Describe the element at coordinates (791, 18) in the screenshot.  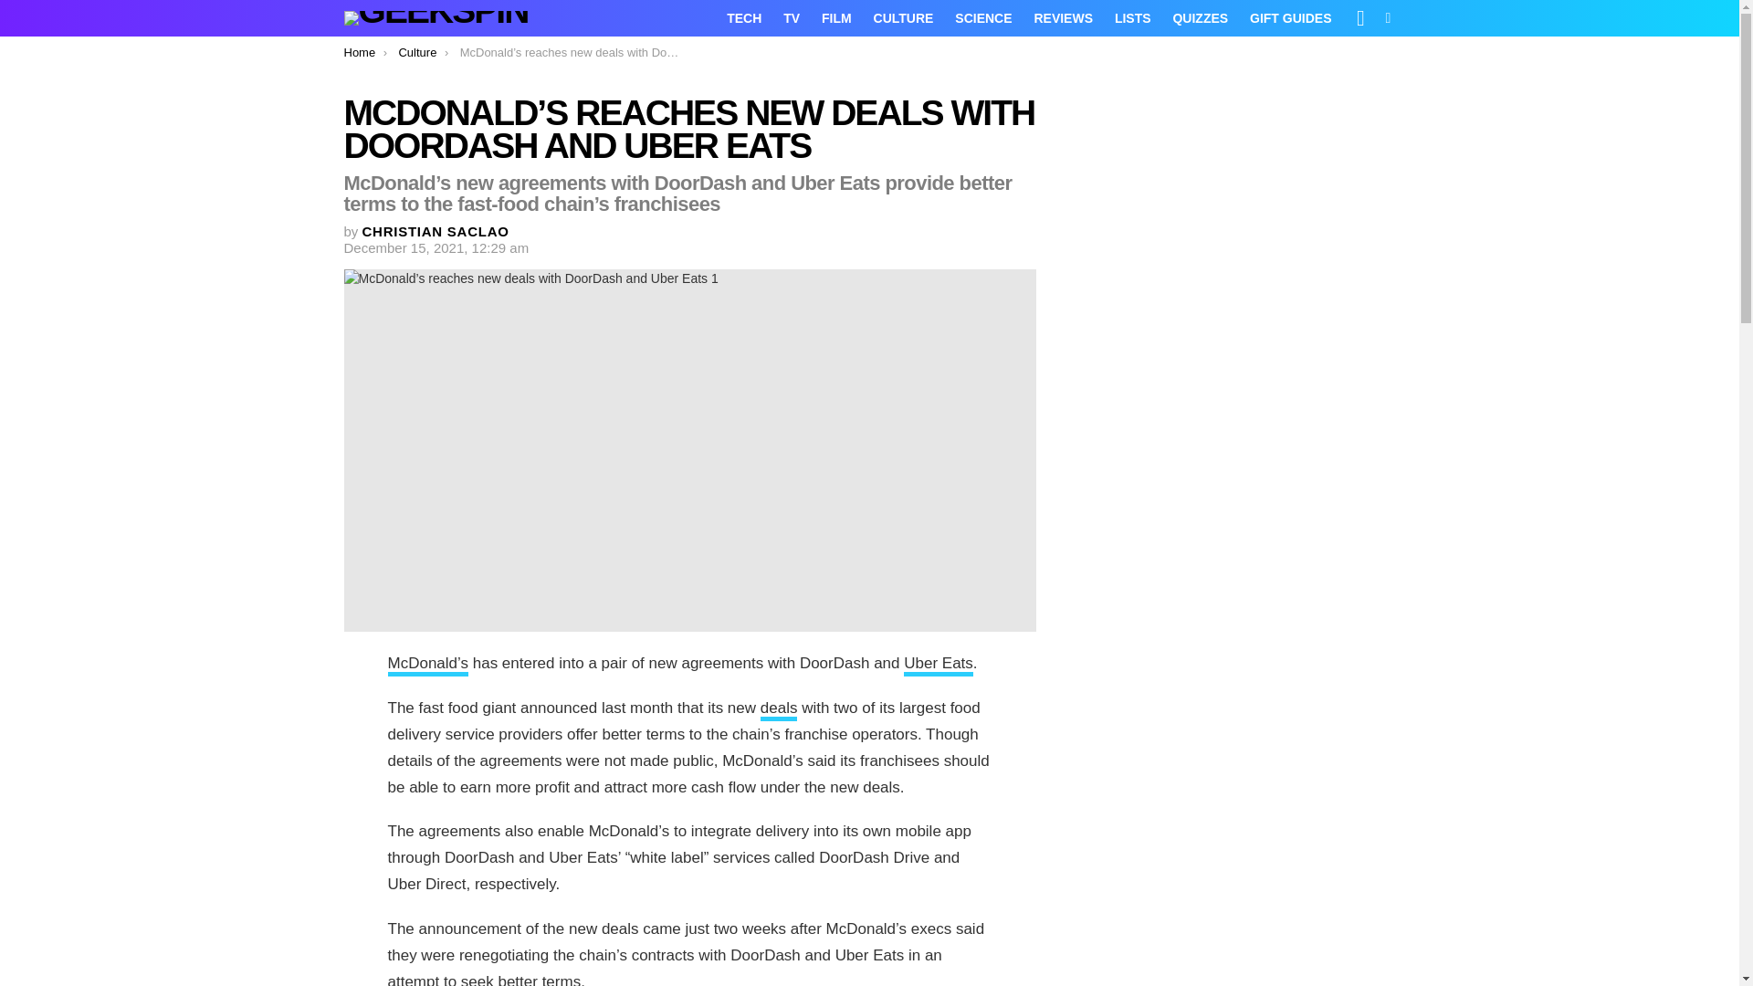
I see `TV` at that location.